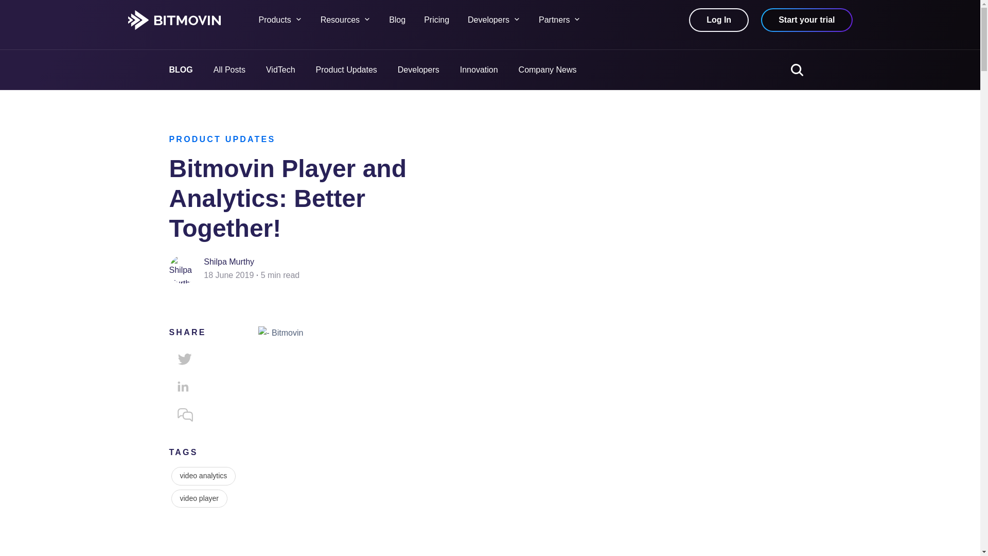 The width and height of the screenshot is (988, 556). Describe the element at coordinates (228, 262) in the screenshot. I see `Shilpa Murthy` at that location.